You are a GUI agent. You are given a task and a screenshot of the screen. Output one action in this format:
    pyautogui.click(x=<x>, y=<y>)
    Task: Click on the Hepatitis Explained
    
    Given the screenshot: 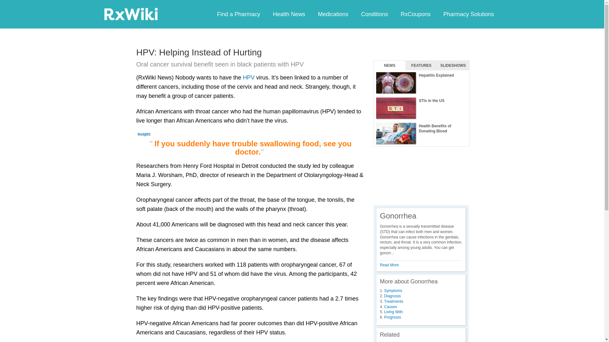 What is the action you would take?
    pyautogui.click(x=421, y=83)
    